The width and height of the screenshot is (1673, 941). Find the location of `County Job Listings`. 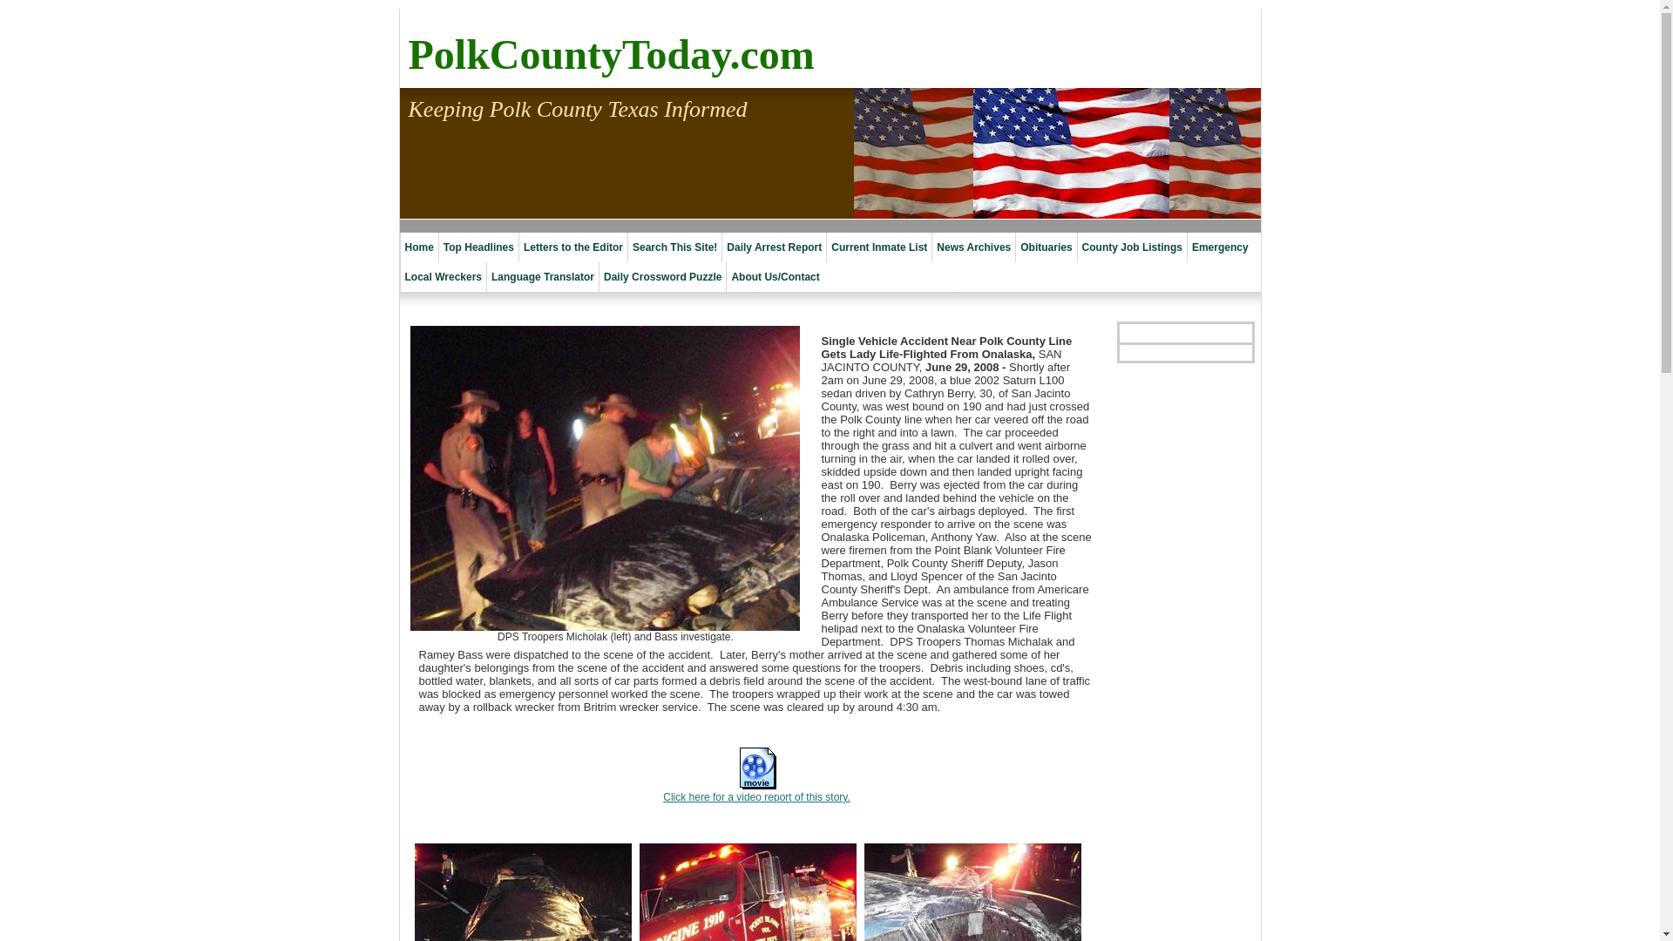

County Job Listings is located at coordinates (1131, 247).